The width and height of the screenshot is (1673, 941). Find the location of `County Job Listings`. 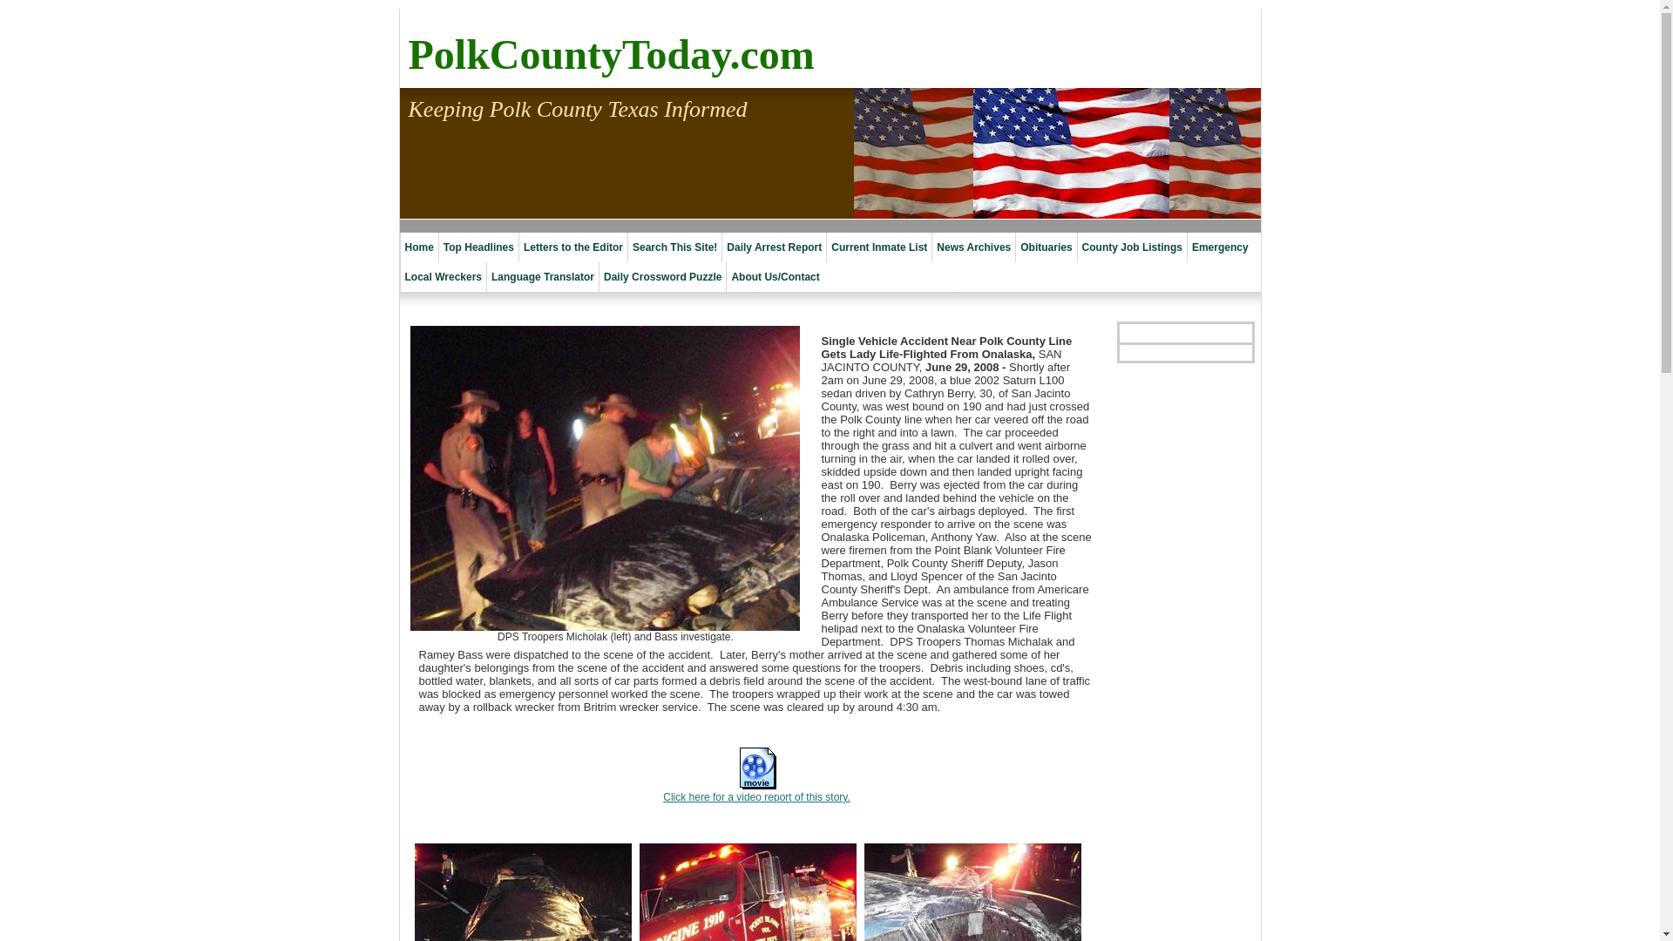

County Job Listings is located at coordinates (1131, 247).